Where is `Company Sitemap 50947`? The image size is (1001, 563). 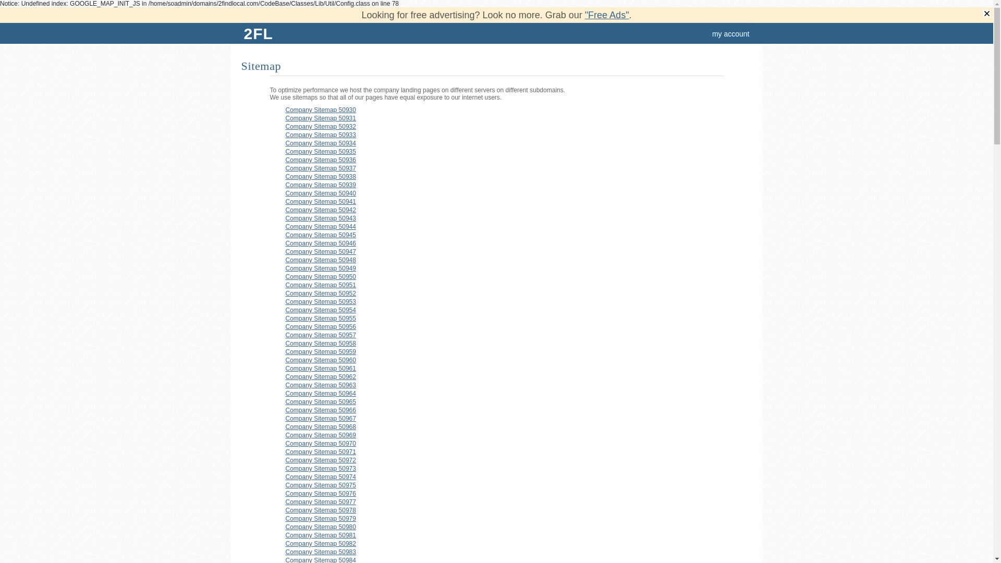
Company Sitemap 50947 is located at coordinates (321, 252).